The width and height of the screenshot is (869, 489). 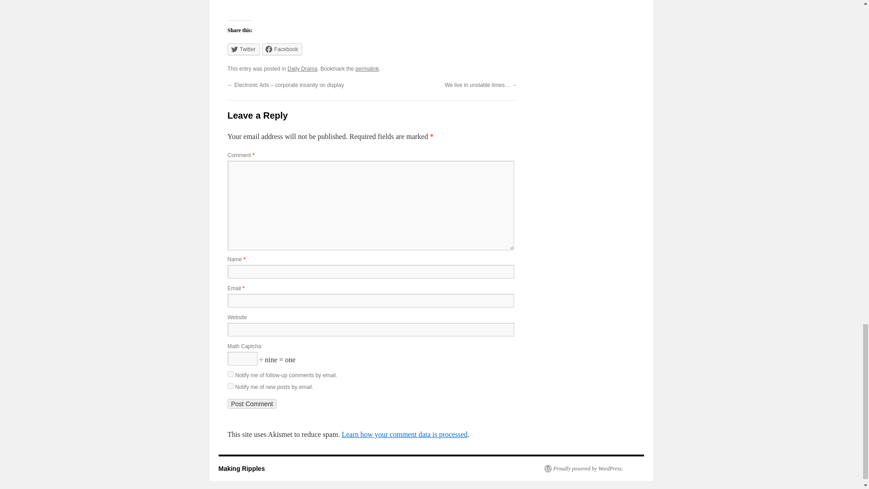 I want to click on Post Comment, so click(x=252, y=404).